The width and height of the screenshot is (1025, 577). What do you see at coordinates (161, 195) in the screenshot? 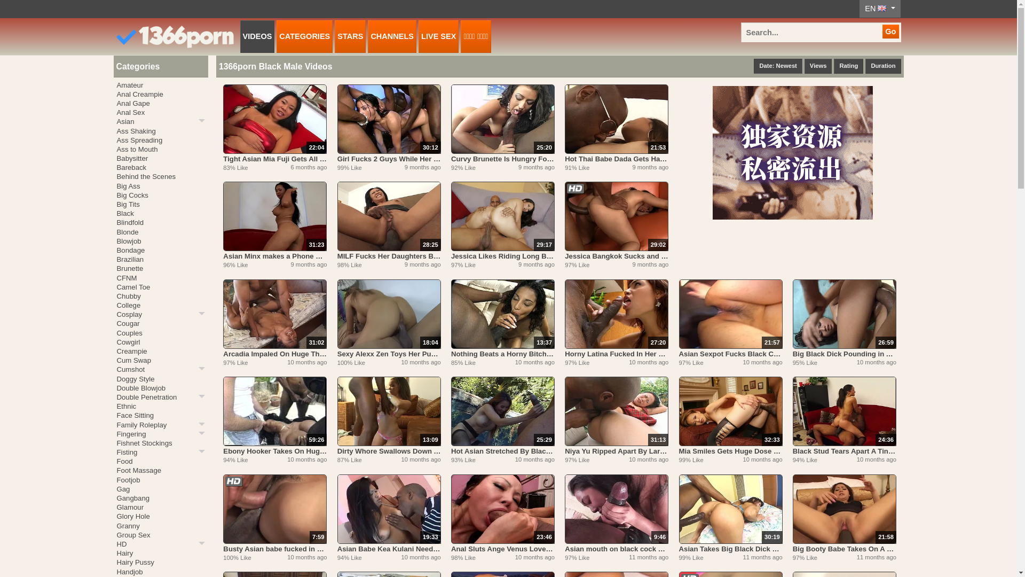
I see `Big Cocks` at bounding box center [161, 195].